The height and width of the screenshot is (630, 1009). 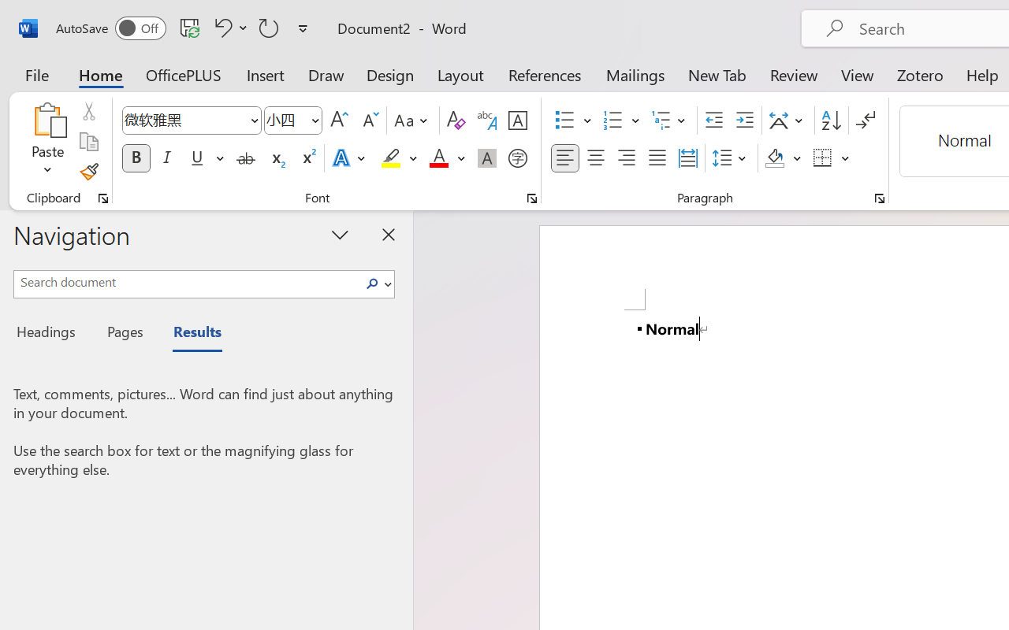 What do you see at coordinates (774, 158) in the screenshot?
I see `Shading RGB(0, 0, 0)` at bounding box center [774, 158].